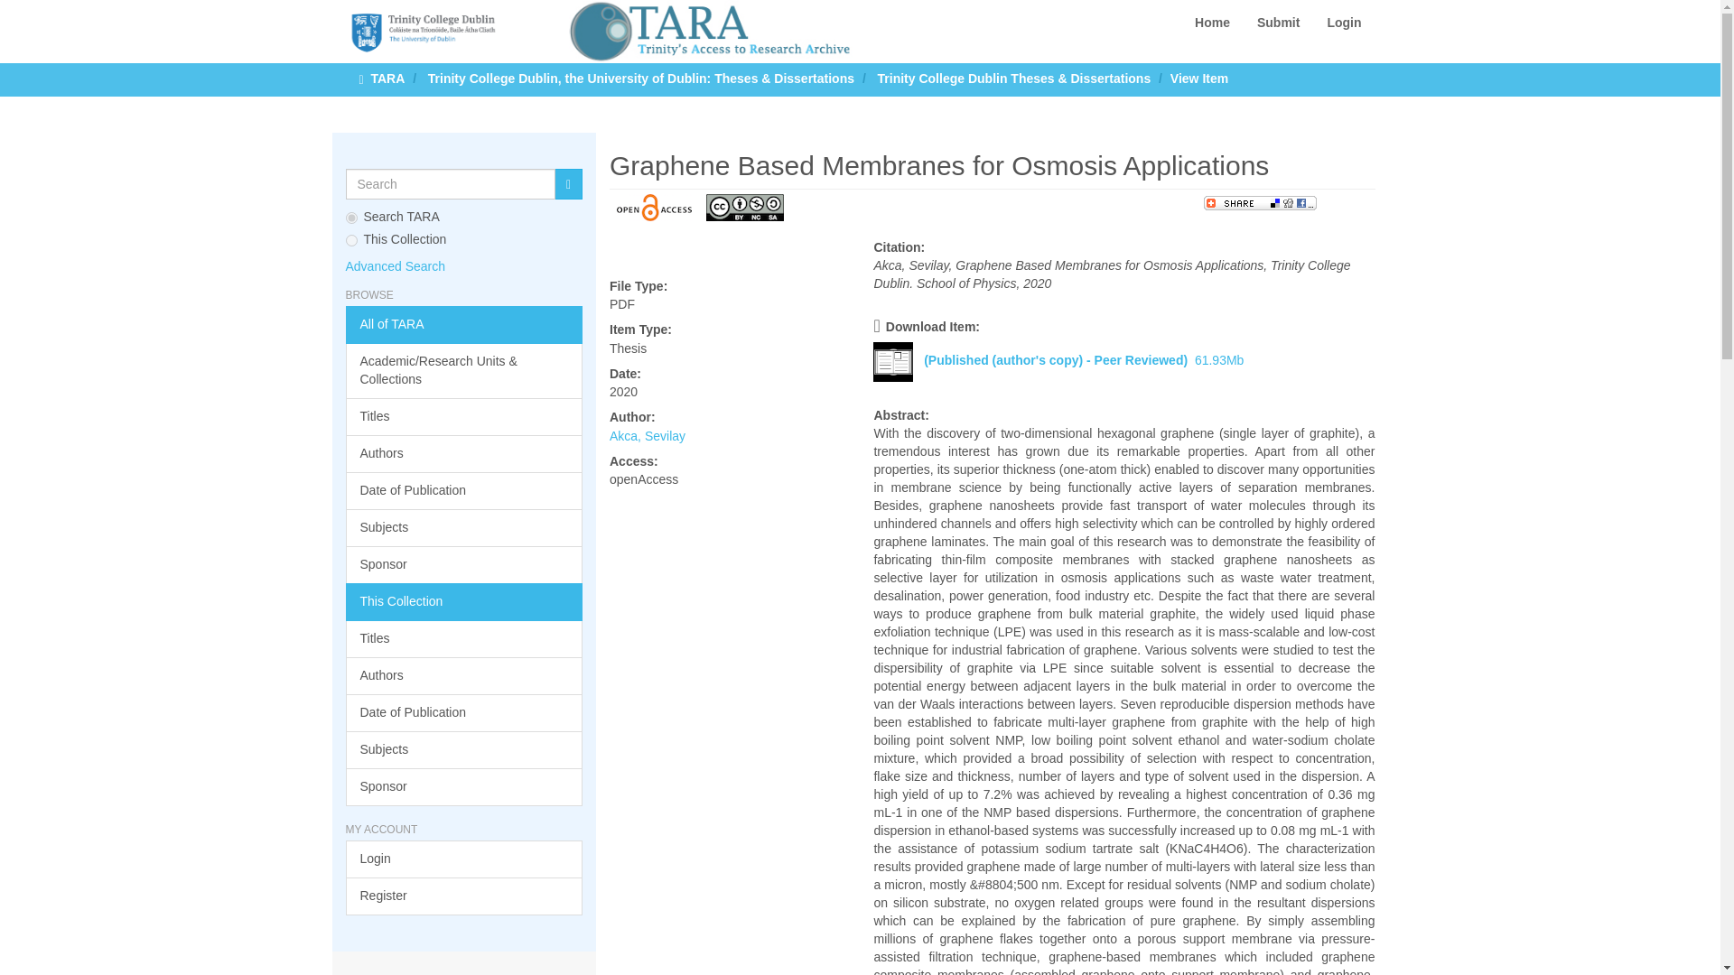 This screenshot has width=1734, height=975. Describe the element at coordinates (464, 416) in the screenshot. I see `Titles` at that location.